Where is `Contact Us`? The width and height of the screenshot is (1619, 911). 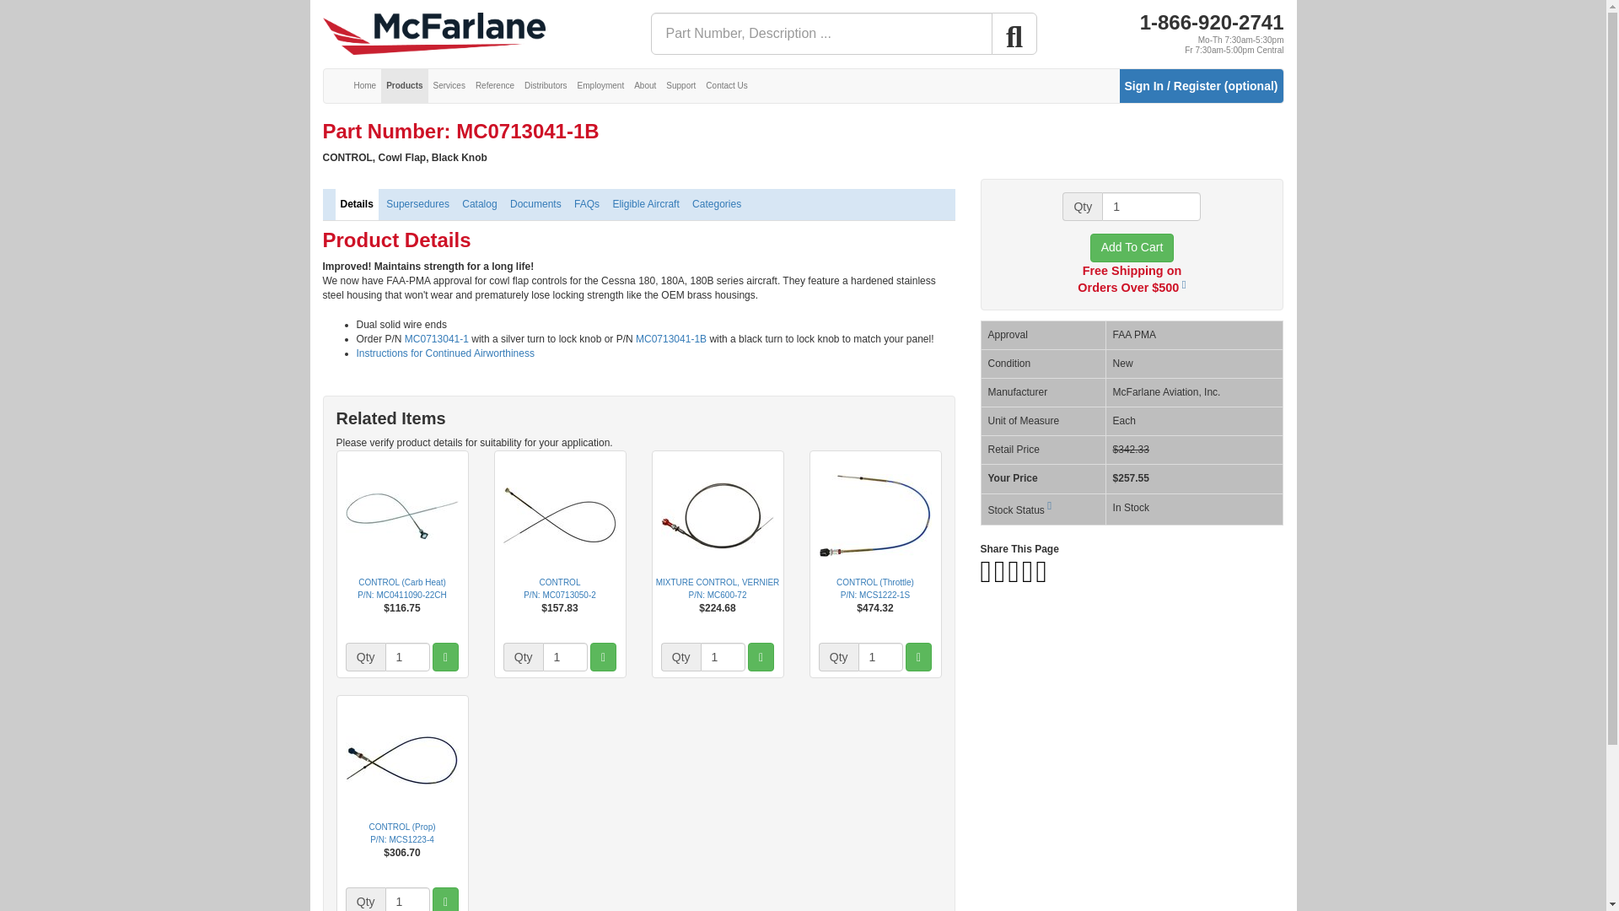 Contact Us is located at coordinates (727, 86).